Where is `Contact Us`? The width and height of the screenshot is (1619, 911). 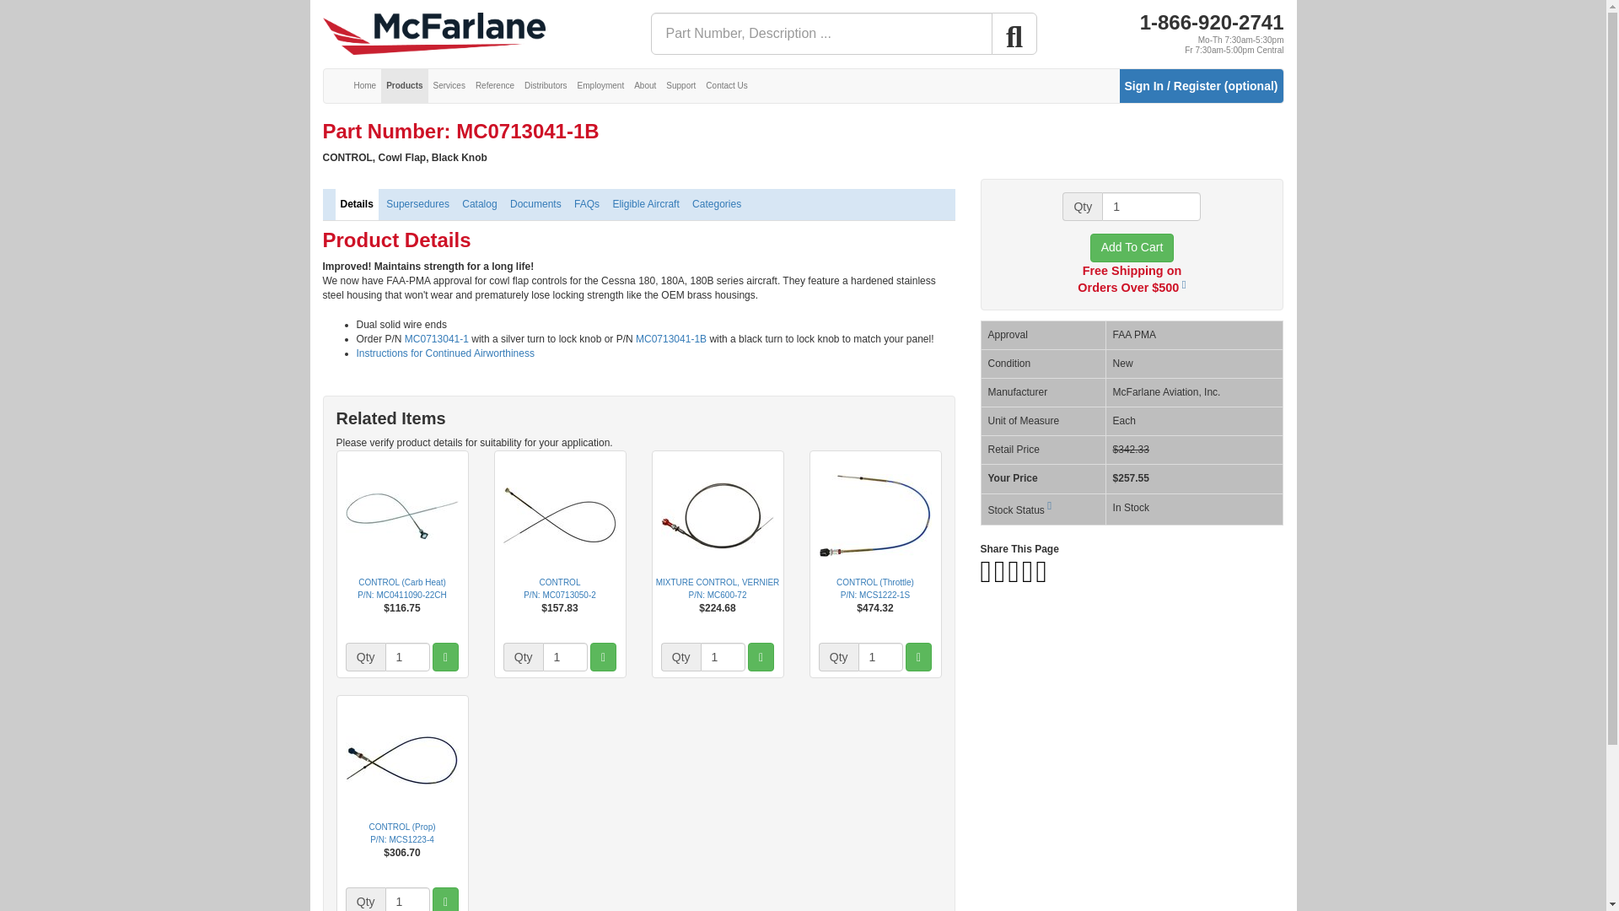 Contact Us is located at coordinates (727, 86).